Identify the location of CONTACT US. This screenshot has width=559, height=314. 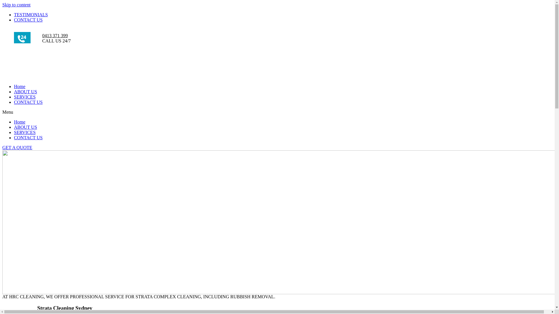
(28, 20).